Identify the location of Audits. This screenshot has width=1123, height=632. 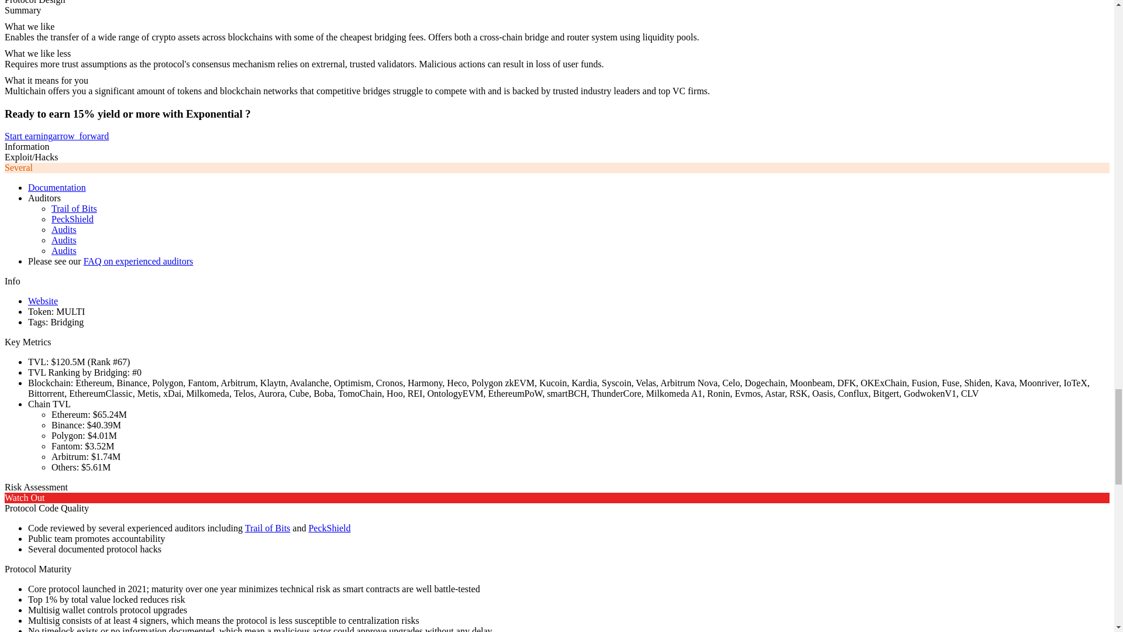
(64, 240).